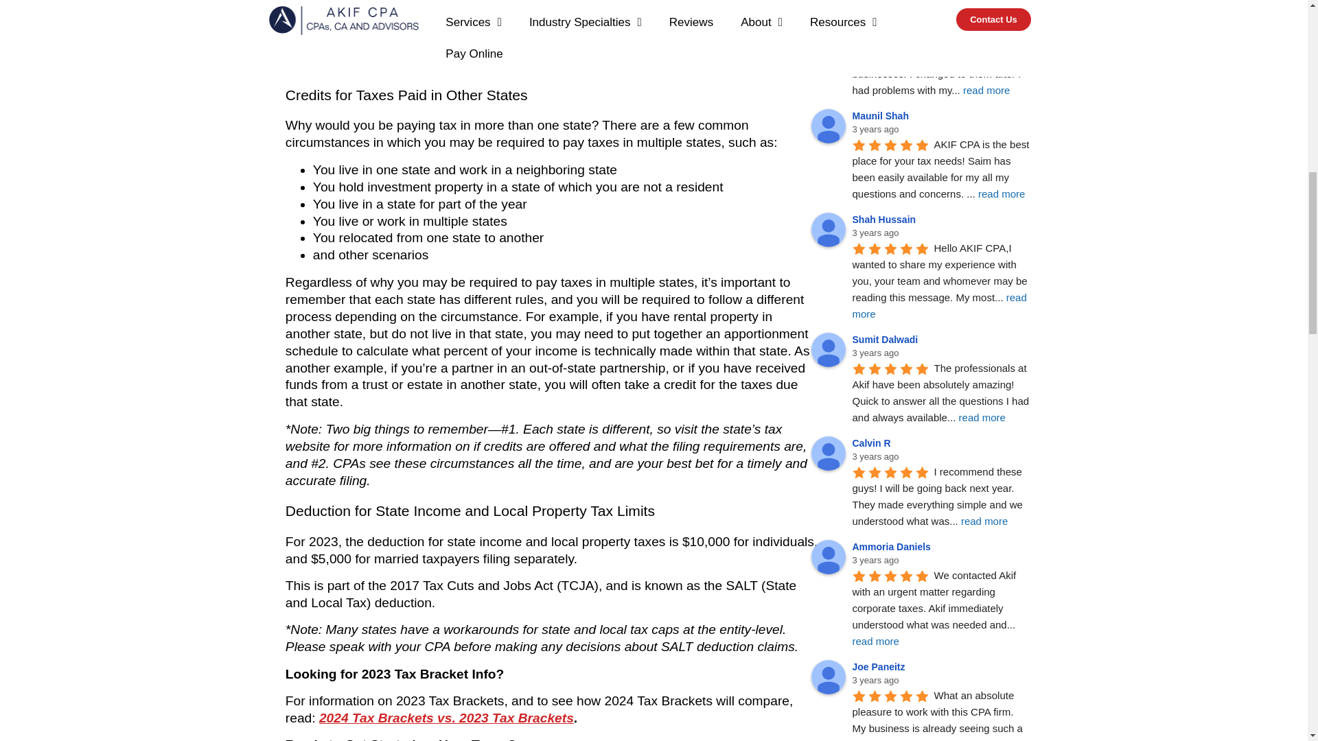 This screenshot has height=741, width=1318. Describe the element at coordinates (829, 453) in the screenshot. I see `Calvin R` at that location.